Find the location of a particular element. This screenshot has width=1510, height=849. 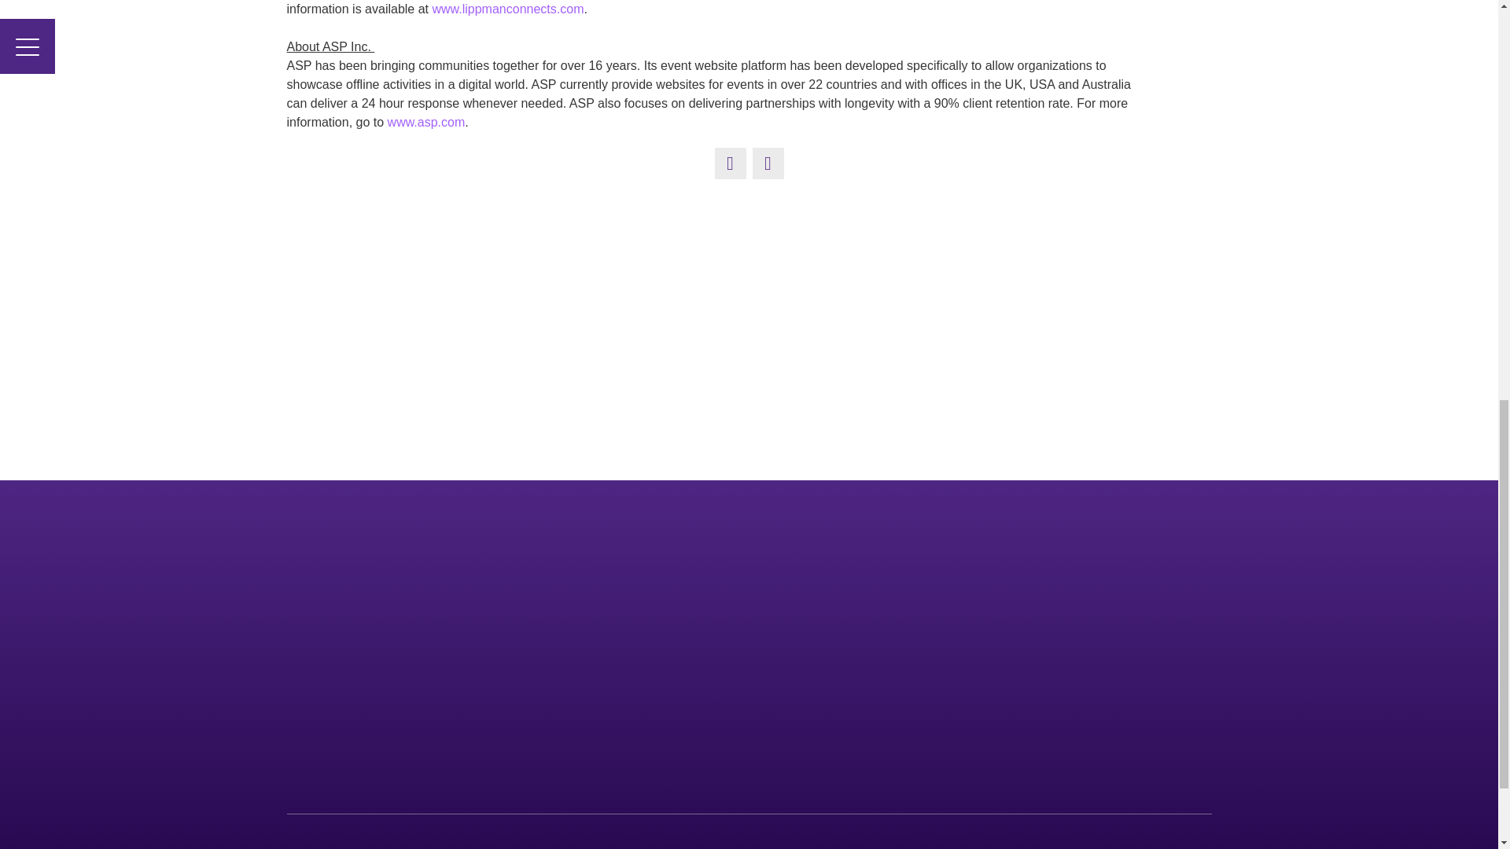

www.lippmanconnects.com is located at coordinates (507, 9).